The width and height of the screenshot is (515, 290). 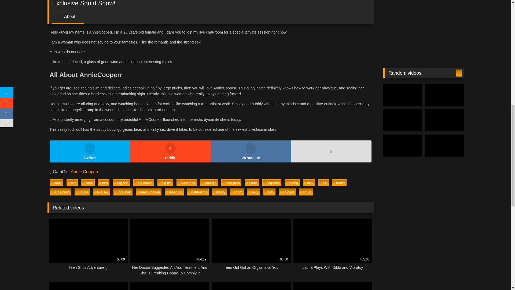 I want to click on About, so click(x=68, y=18).